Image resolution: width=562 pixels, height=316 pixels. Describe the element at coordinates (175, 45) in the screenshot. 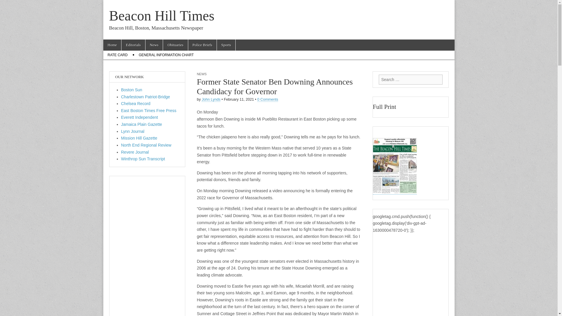

I see `Obituaries` at that location.